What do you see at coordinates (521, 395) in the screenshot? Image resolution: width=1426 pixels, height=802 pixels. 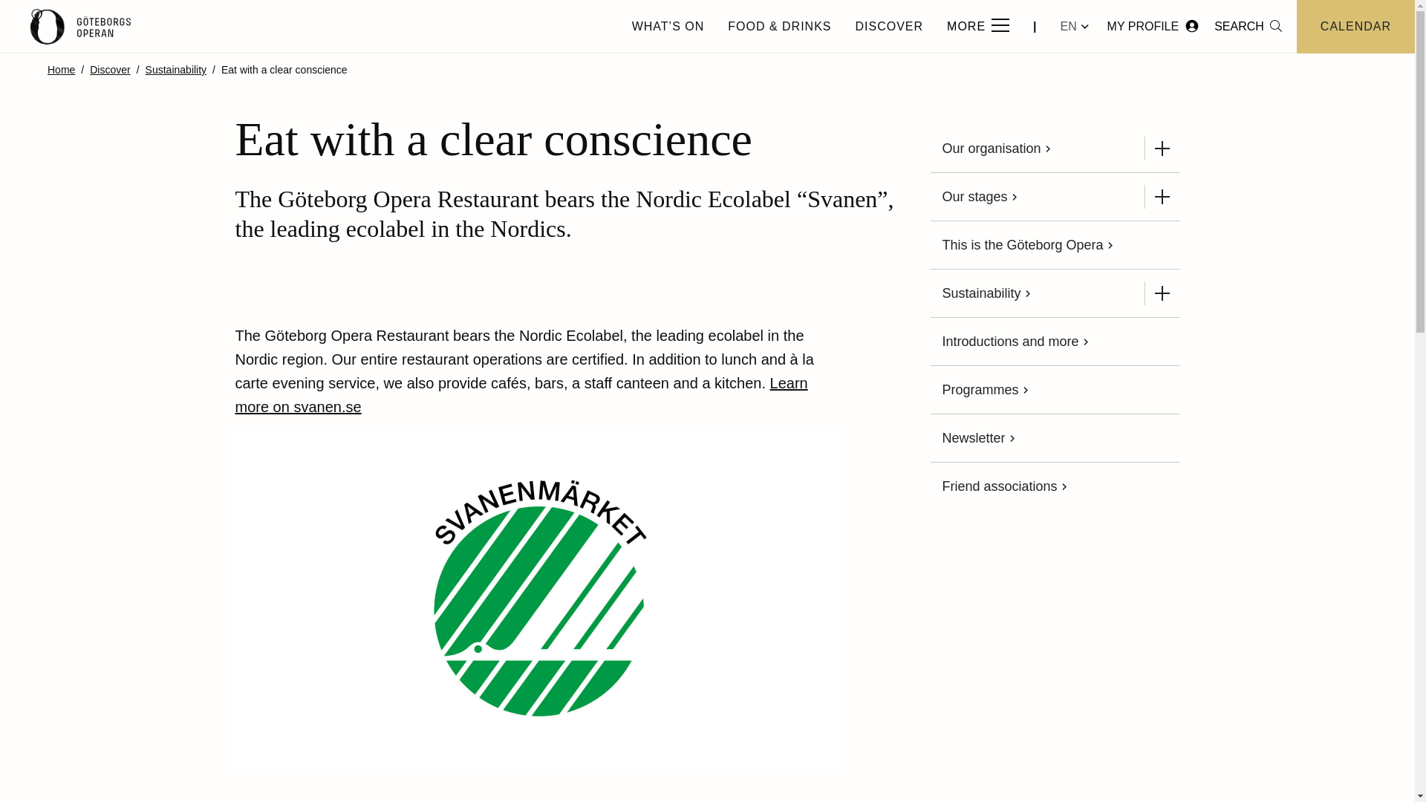 I see `Svanen` at bounding box center [521, 395].